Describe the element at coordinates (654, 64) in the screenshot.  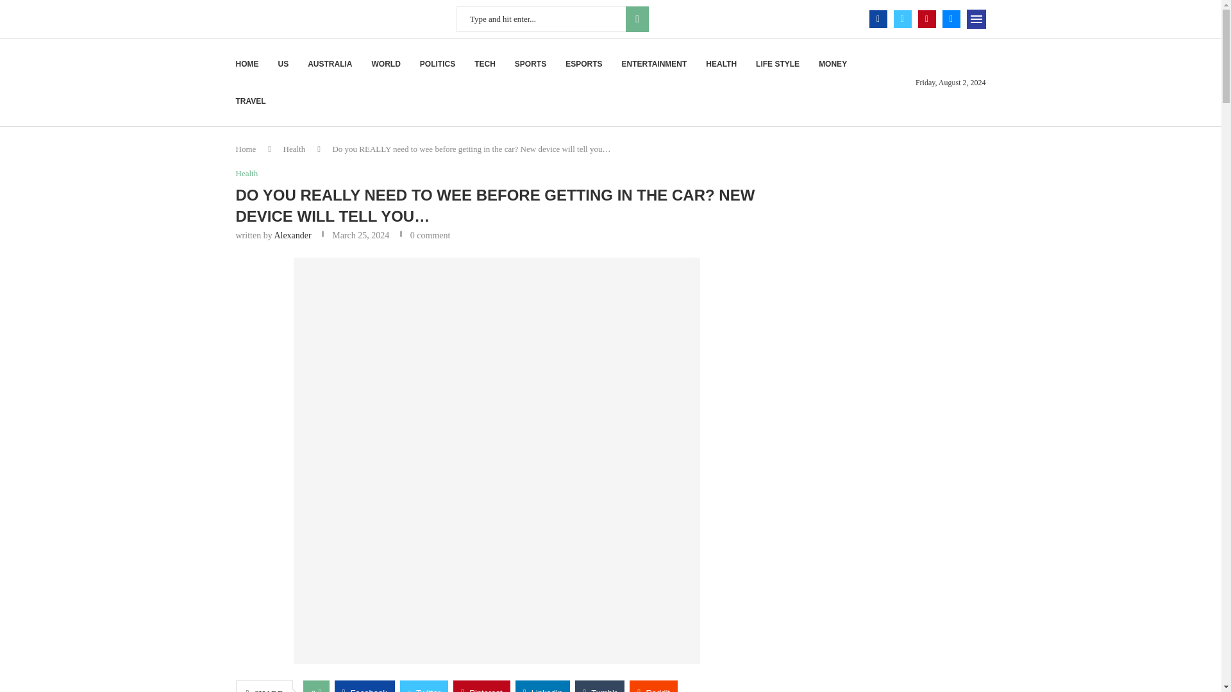
I see `ENTERTAINMENT` at that location.